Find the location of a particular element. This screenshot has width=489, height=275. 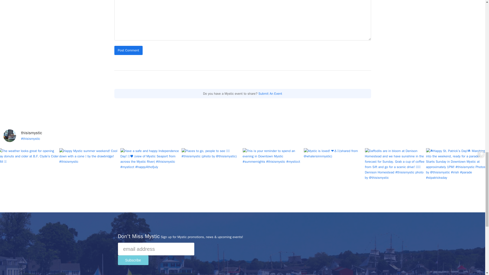

Submit an Event is located at coordinates (270, 93).